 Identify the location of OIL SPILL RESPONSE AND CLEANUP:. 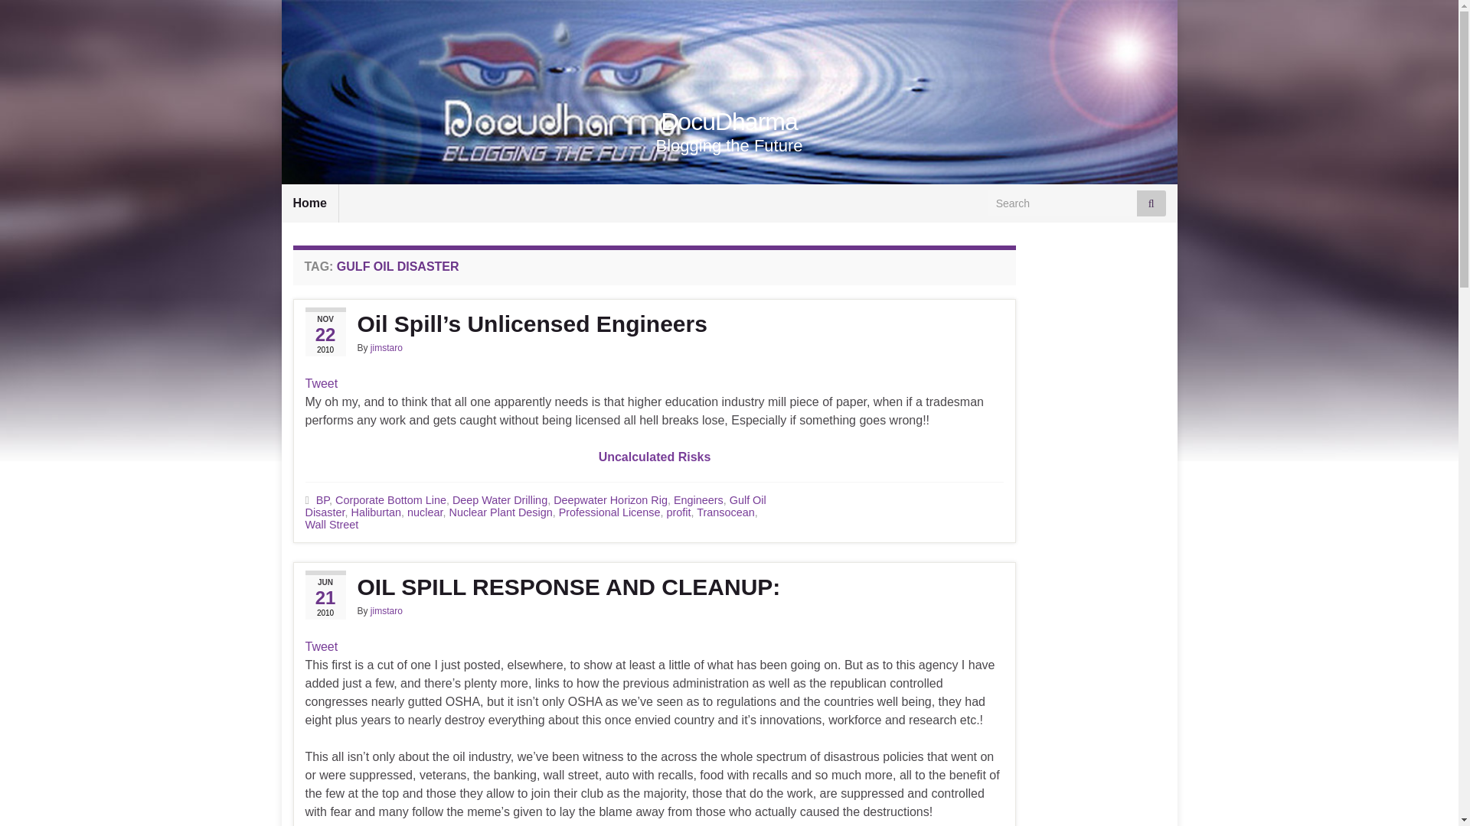
(654, 587).